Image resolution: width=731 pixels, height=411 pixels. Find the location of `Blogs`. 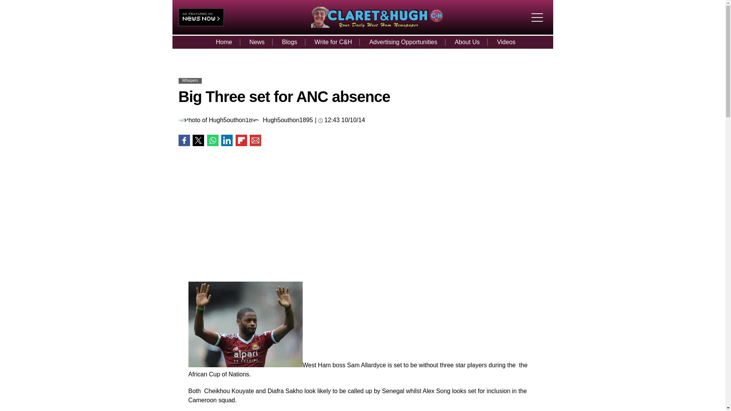

Blogs is located at coordinates (289, 42).